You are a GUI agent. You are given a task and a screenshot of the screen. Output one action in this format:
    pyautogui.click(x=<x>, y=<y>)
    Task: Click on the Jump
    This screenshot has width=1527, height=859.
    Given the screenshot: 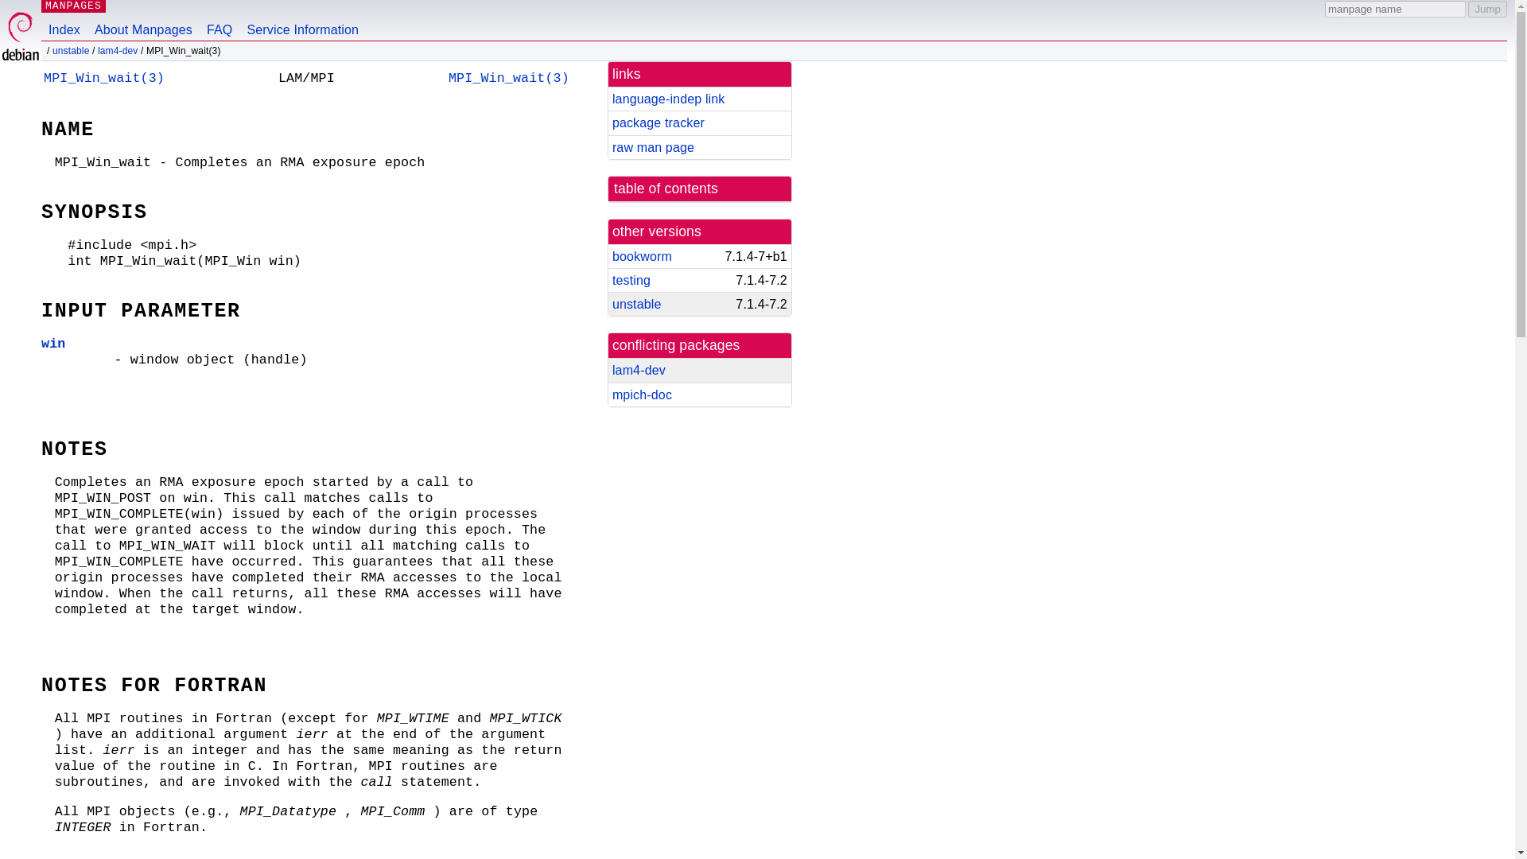 What is the action you would take?
    pyautogui.click(x=1487, y=9)
    